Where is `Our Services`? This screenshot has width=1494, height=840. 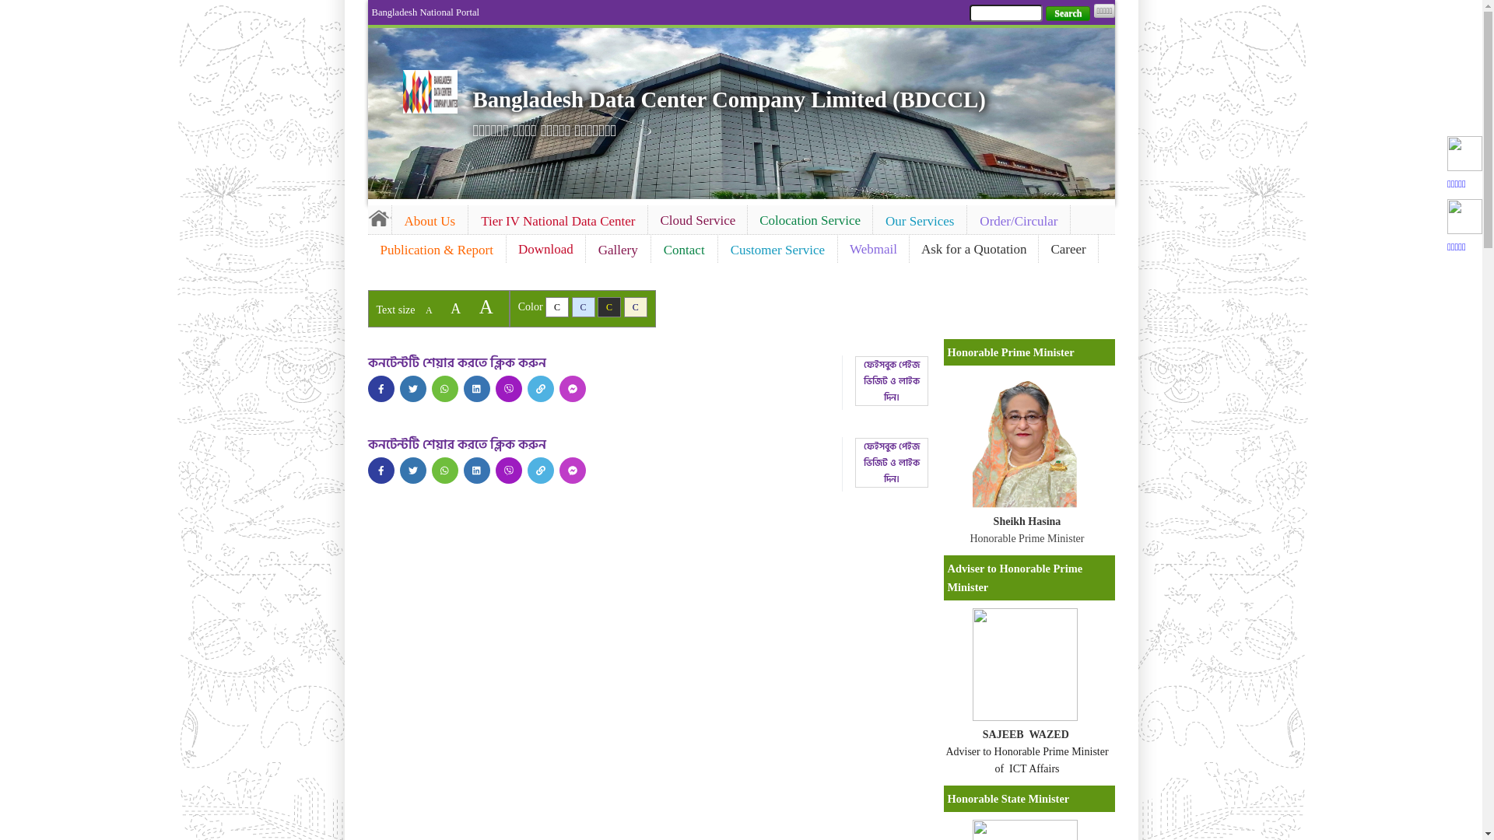
Our Services is located at coordinates (920, 222).